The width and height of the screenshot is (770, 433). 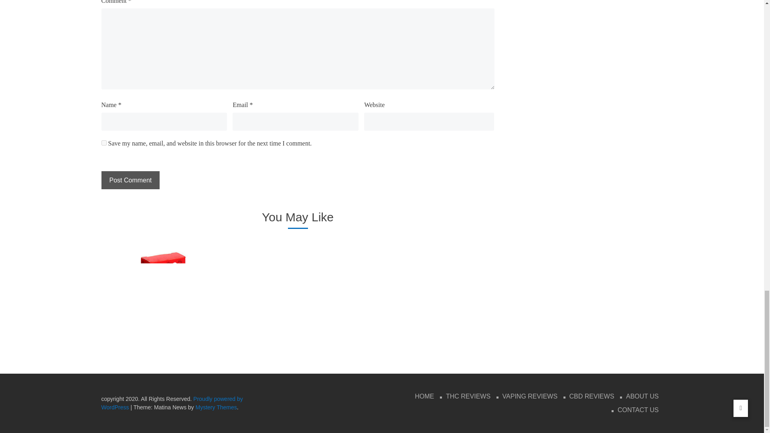 What do you see at coordinates (424, 397) in the screenshot?
I see `HOME` at bounding box center [424, 397].